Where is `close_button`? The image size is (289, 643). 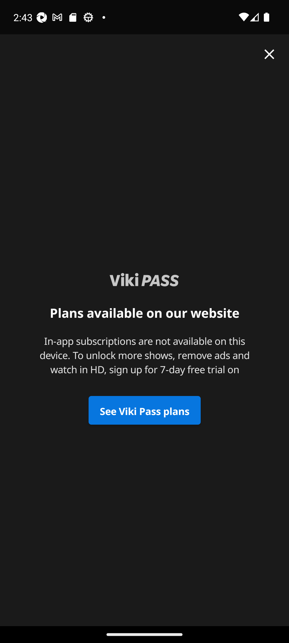 close_button is located at coordinates (269, 54).